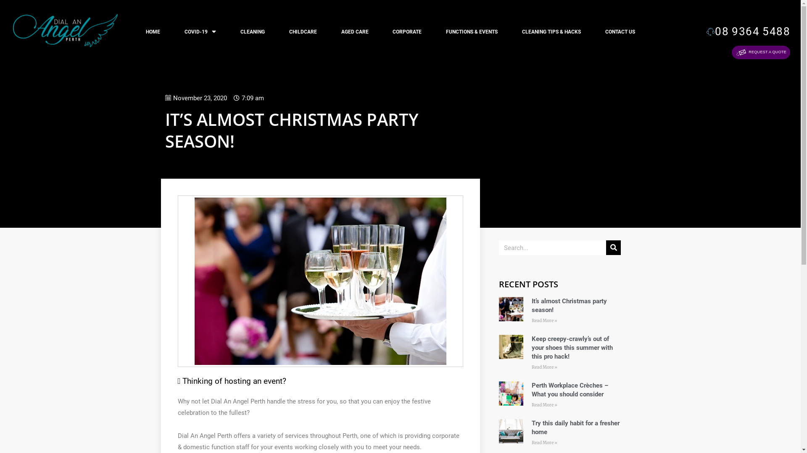 The width and height of the screenshot is (807, 453). I want to click on Search, so click(614, 247).